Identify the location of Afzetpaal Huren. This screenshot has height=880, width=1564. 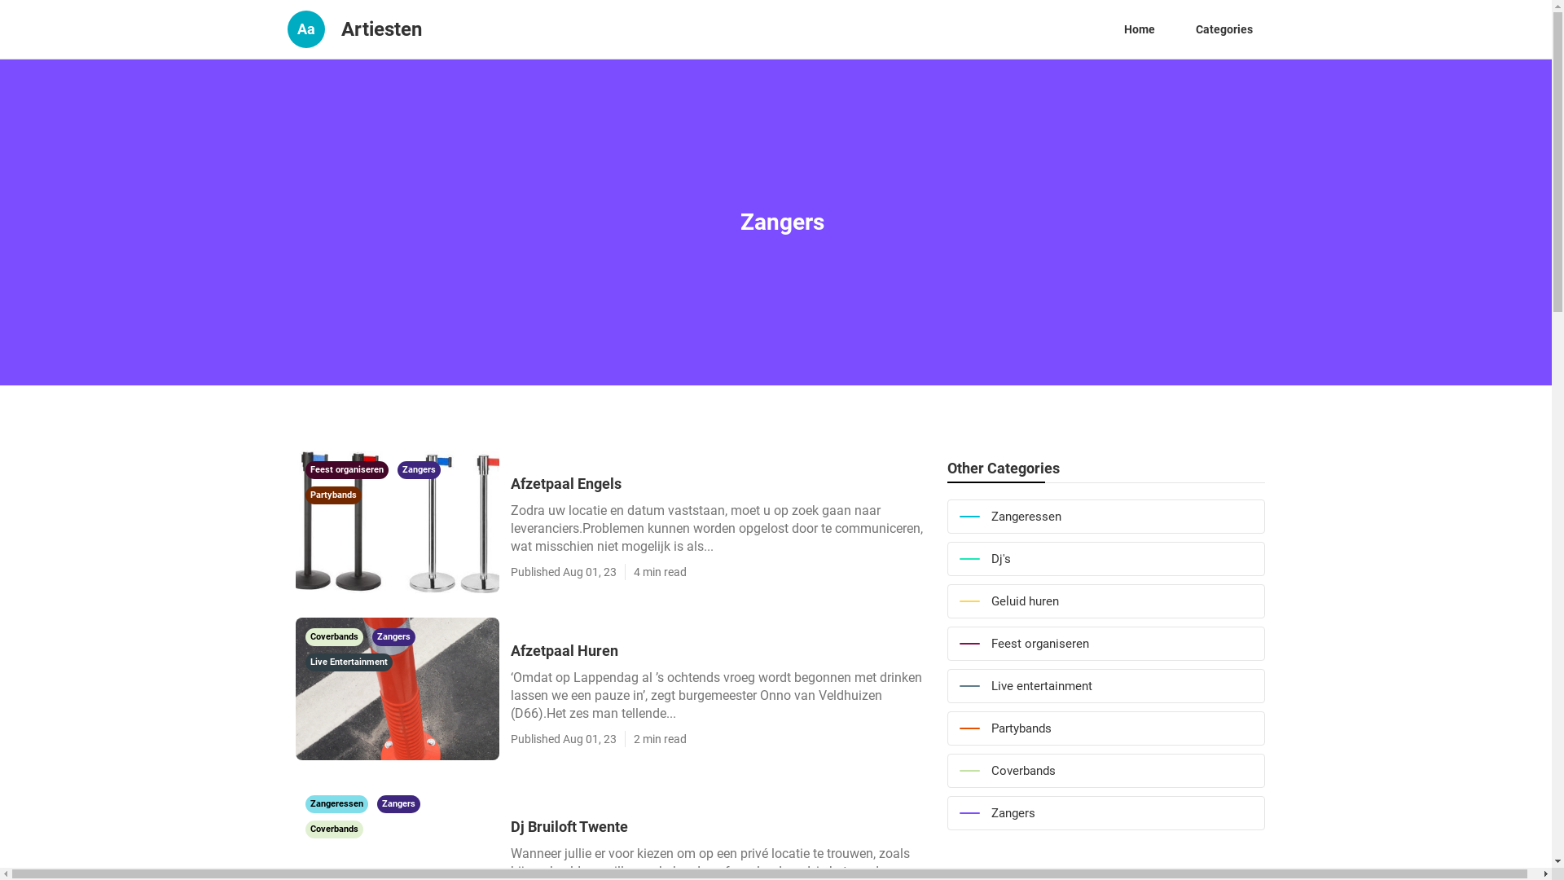
(720, 650).